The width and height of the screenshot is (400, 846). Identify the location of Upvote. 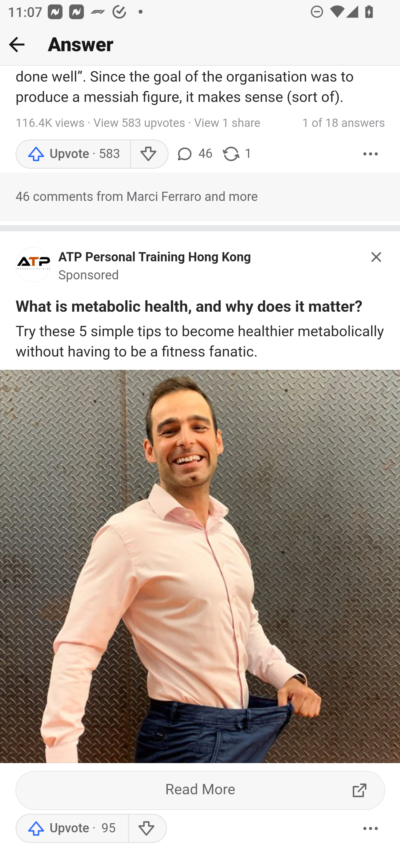
(72, 828).